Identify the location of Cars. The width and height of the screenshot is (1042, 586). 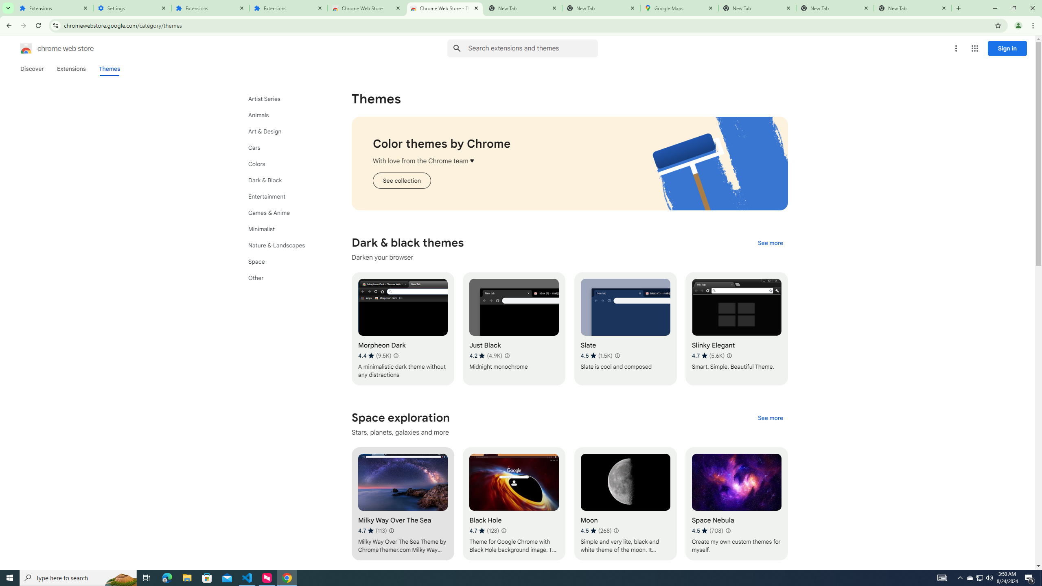
(285, 147).